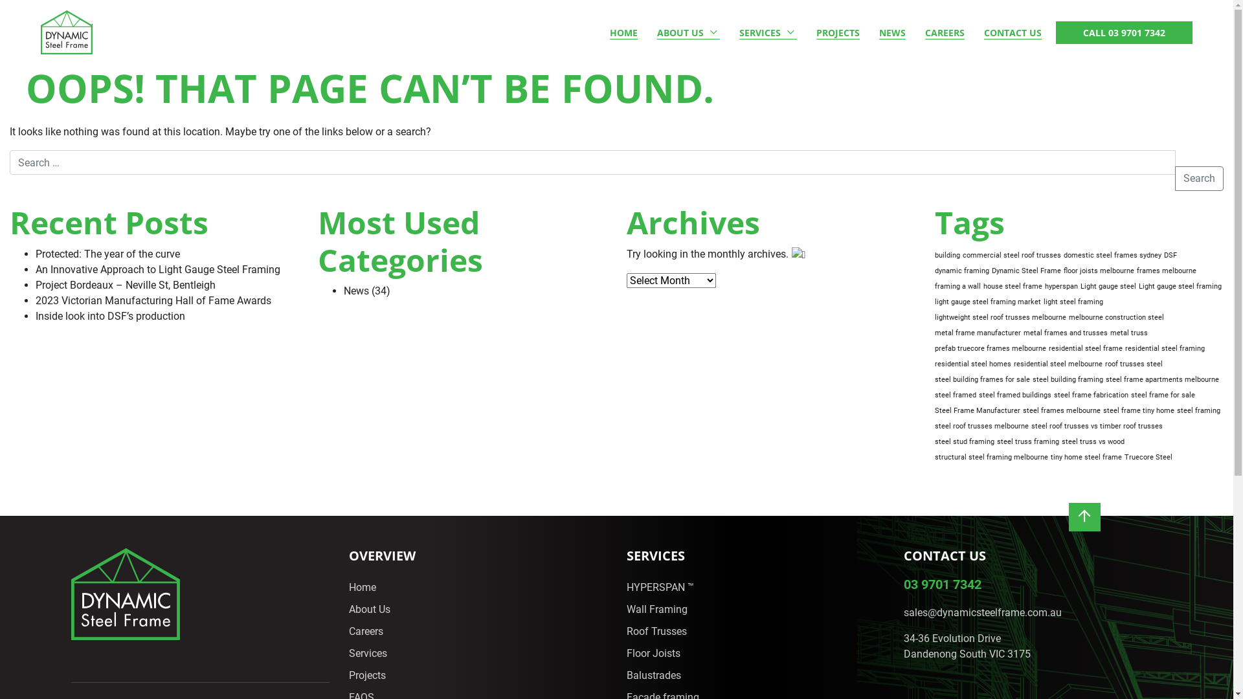 Image resolution: width=1243 pixels, height=699 pixels. What do you see at coordinates (689, 32) in the screenshot?
I see `ABOUT US` at bounding box center [689, 32].